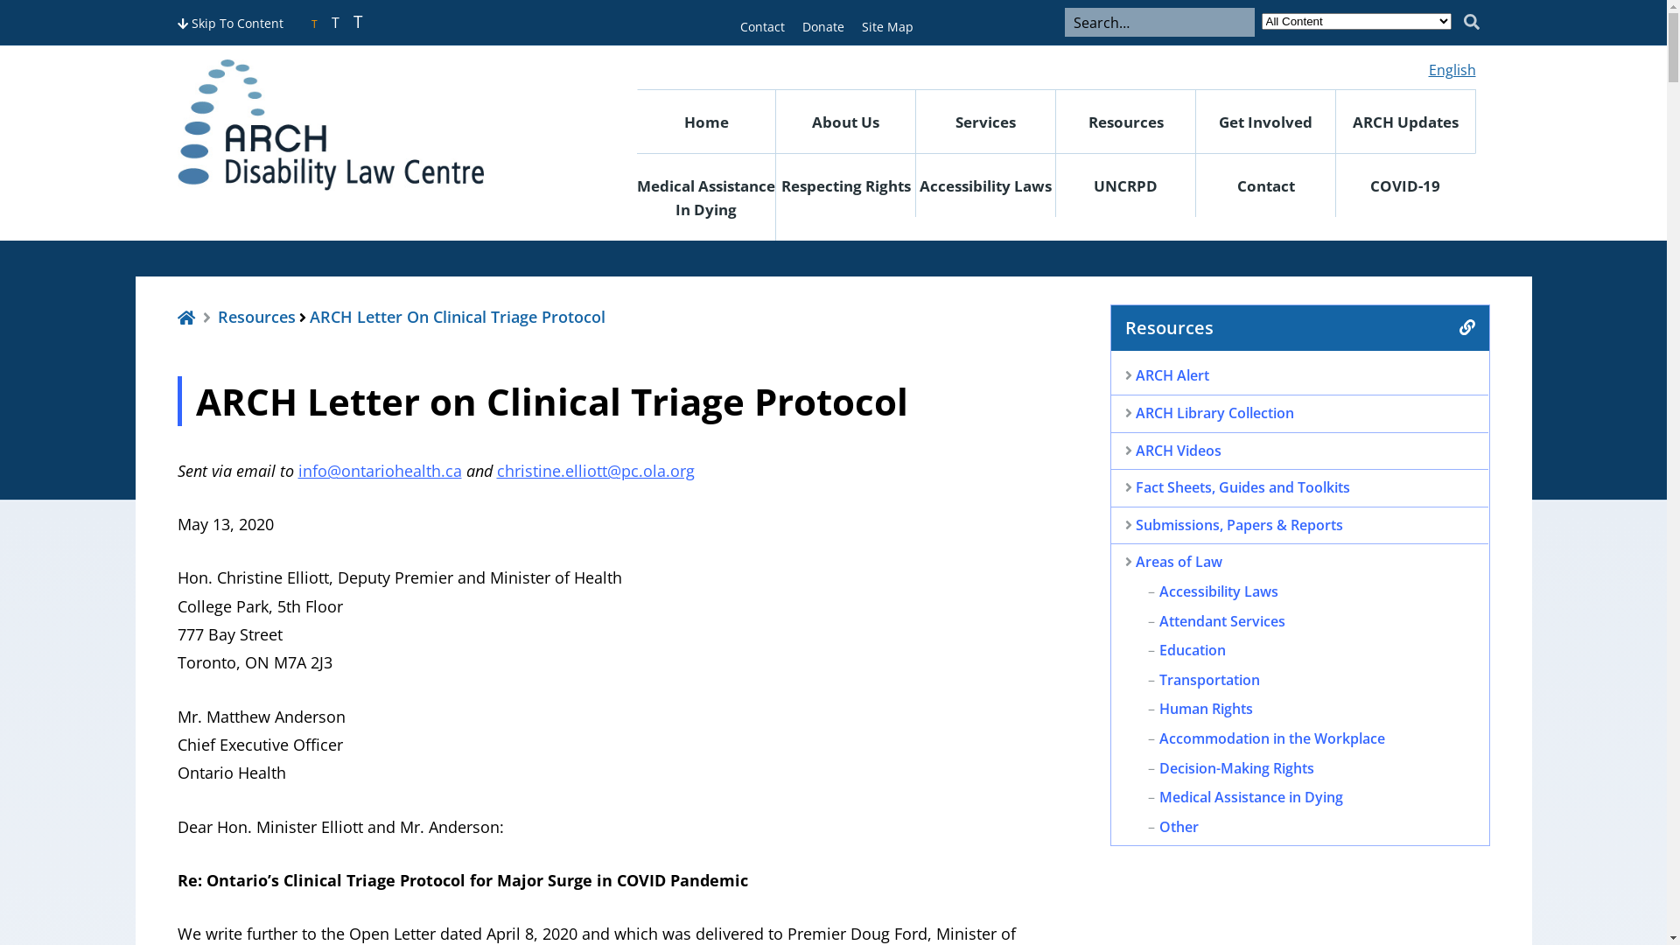  What do you see at coordinates (358, 22) in the screenshot?
I see `T` at bounding box center [358, 22].